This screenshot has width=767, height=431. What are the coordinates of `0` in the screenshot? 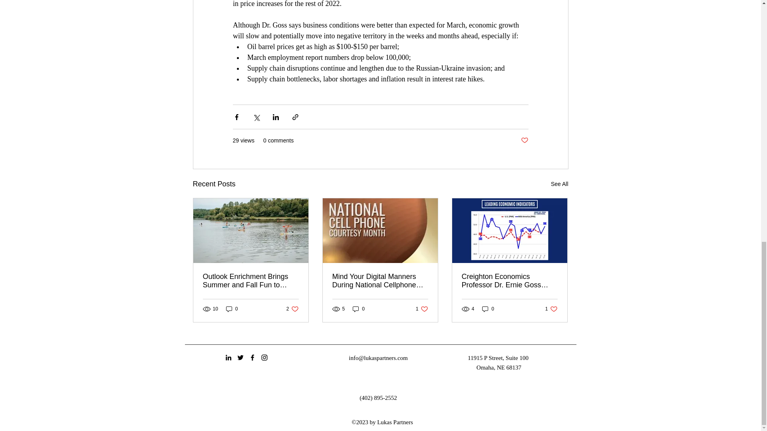 It's located at (232, 309).